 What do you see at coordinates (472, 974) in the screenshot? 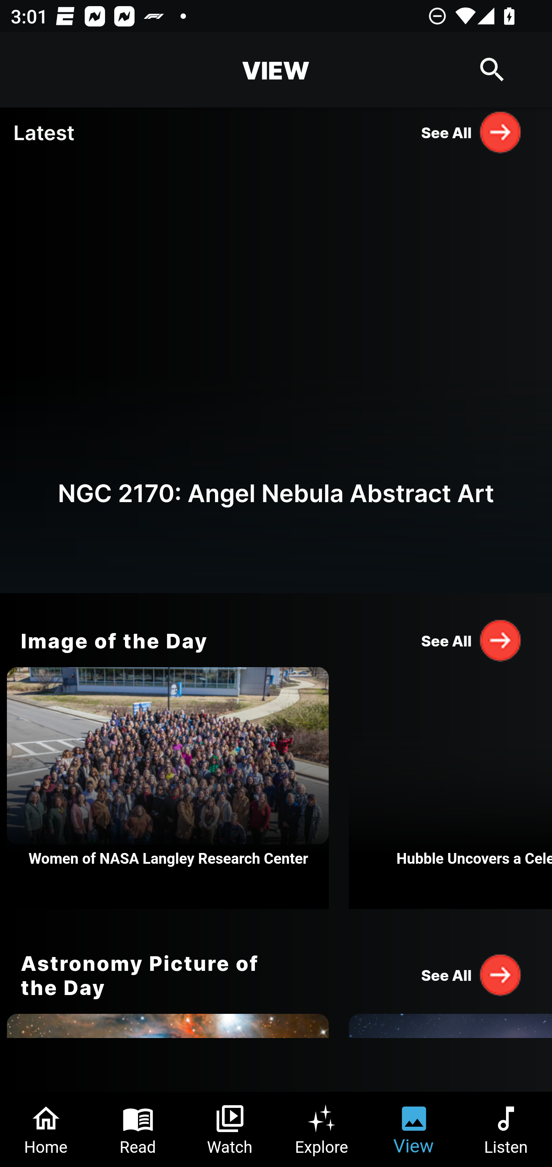
I see `See All` at bounding box center [472, 974].